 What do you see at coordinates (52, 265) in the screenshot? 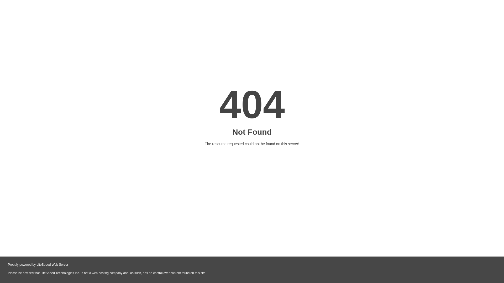
I see `LiteSpeed Web Server` at bounding box center [52, 265].